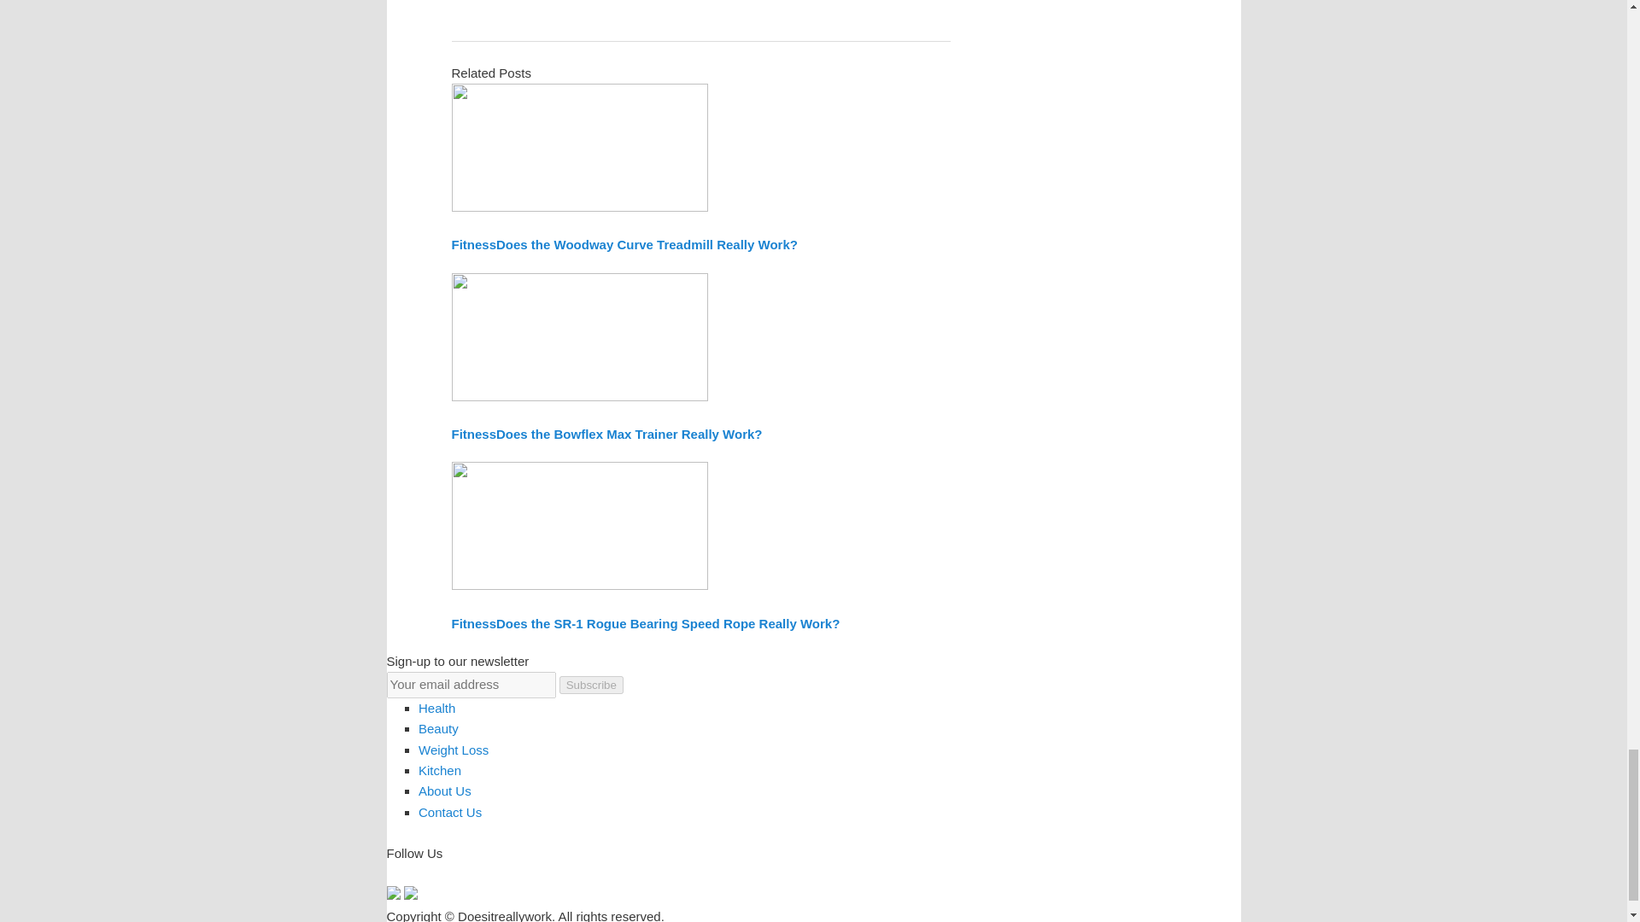 The width and height of the screenshot is (1640, 922). What do you see at coordinates (668, 623) in the screenshot?
I see `Does the SR-1 Rogue Bearing Speed Rope Really Work?` at bounding box center [668, 623].